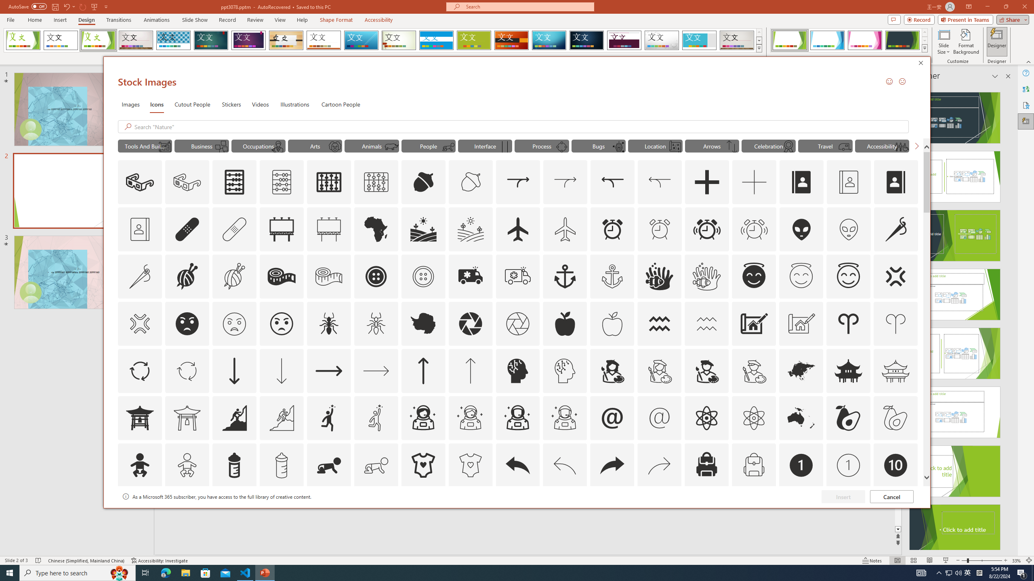 The image size is (1034, 581). I want to click on AutomationID: Icons_ArtistMale_M, so click(754, 370).